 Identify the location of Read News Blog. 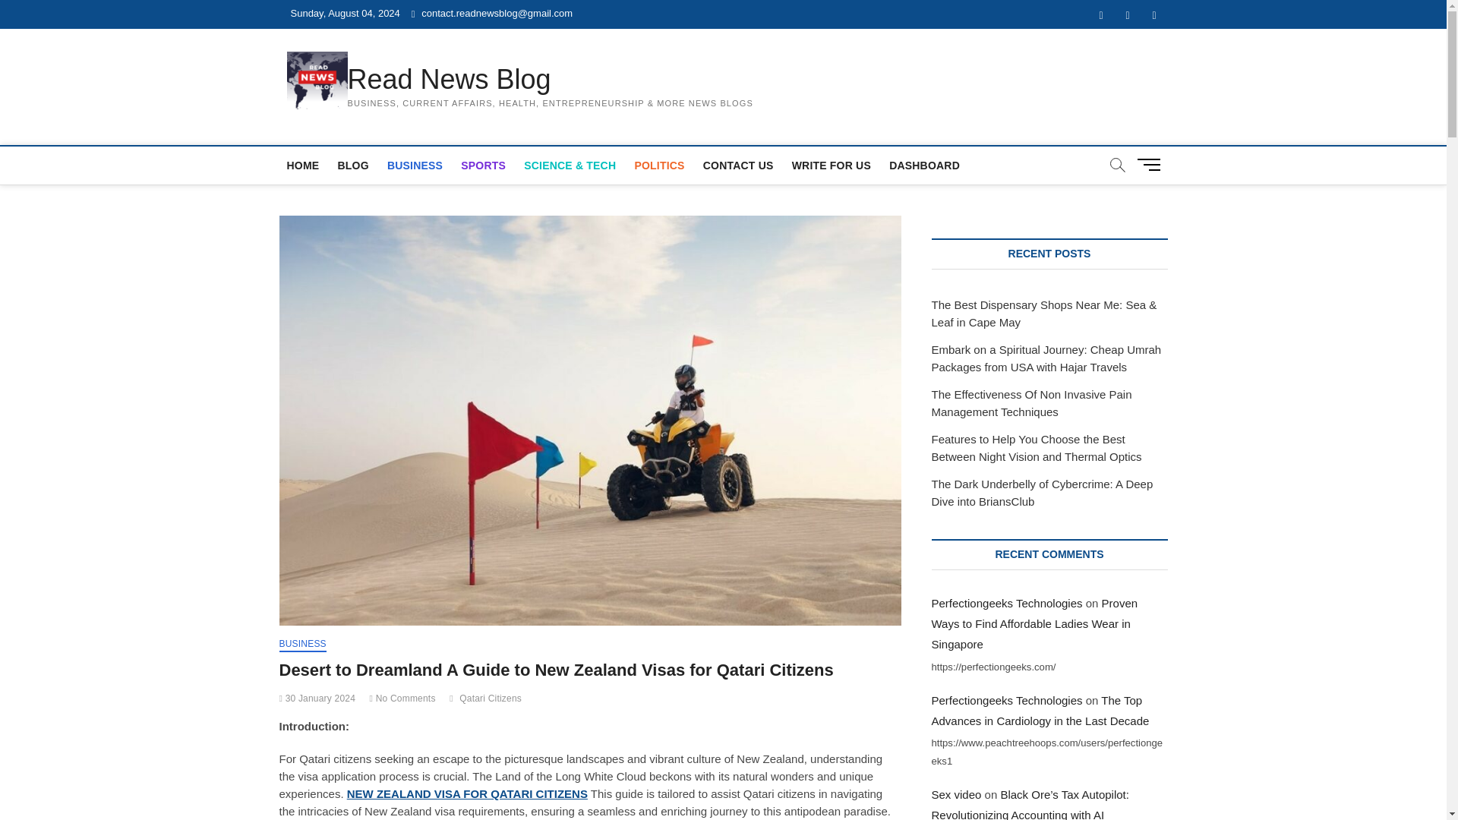
(551, 80).